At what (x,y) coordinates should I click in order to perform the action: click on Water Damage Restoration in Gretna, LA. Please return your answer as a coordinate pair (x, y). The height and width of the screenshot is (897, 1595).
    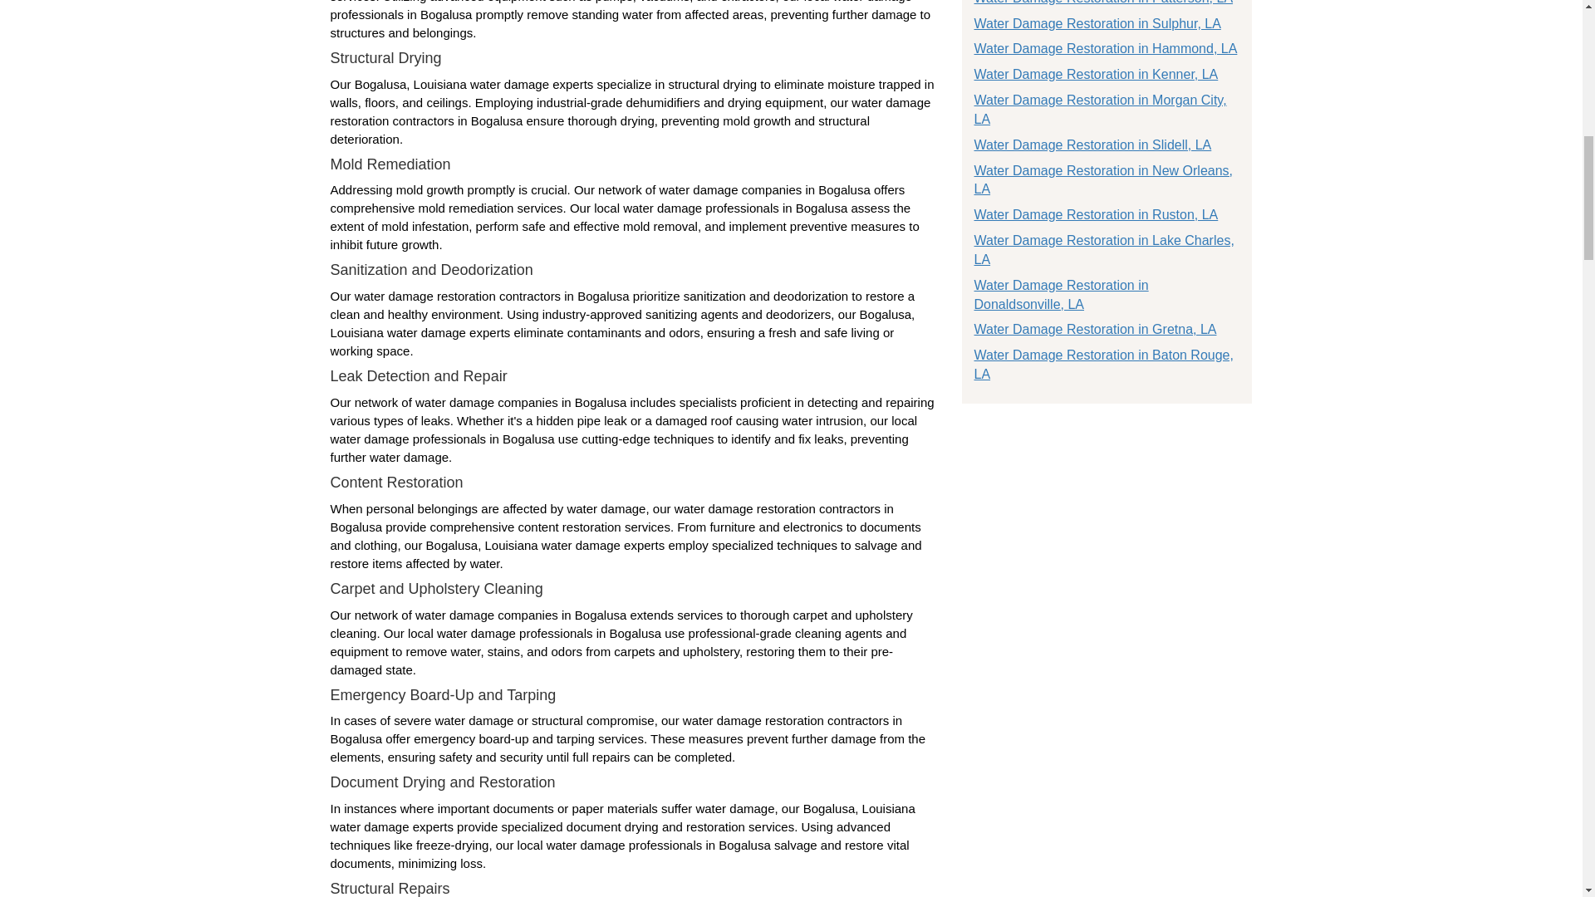
    Looking at the image, I should click on (1094, 329).